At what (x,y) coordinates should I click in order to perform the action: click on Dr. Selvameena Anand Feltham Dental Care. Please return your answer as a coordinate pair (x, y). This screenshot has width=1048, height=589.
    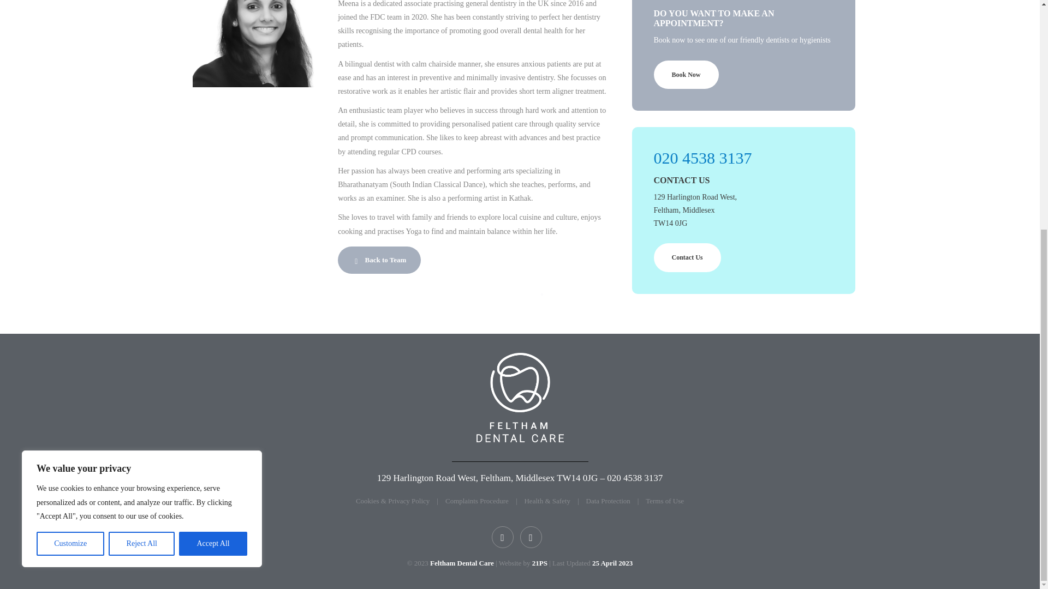
    Looking at the image, I should click on (520, 397).